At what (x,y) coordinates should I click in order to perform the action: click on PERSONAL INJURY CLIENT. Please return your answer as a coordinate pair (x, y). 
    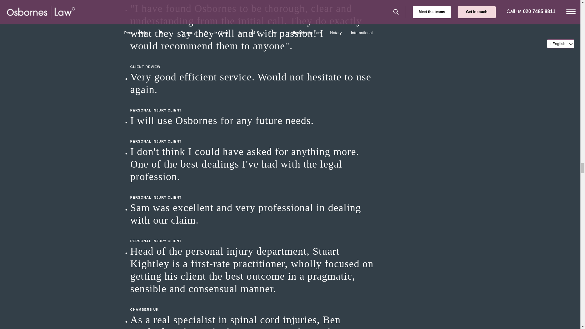
    Looking at the image, I should click on (252, 104).